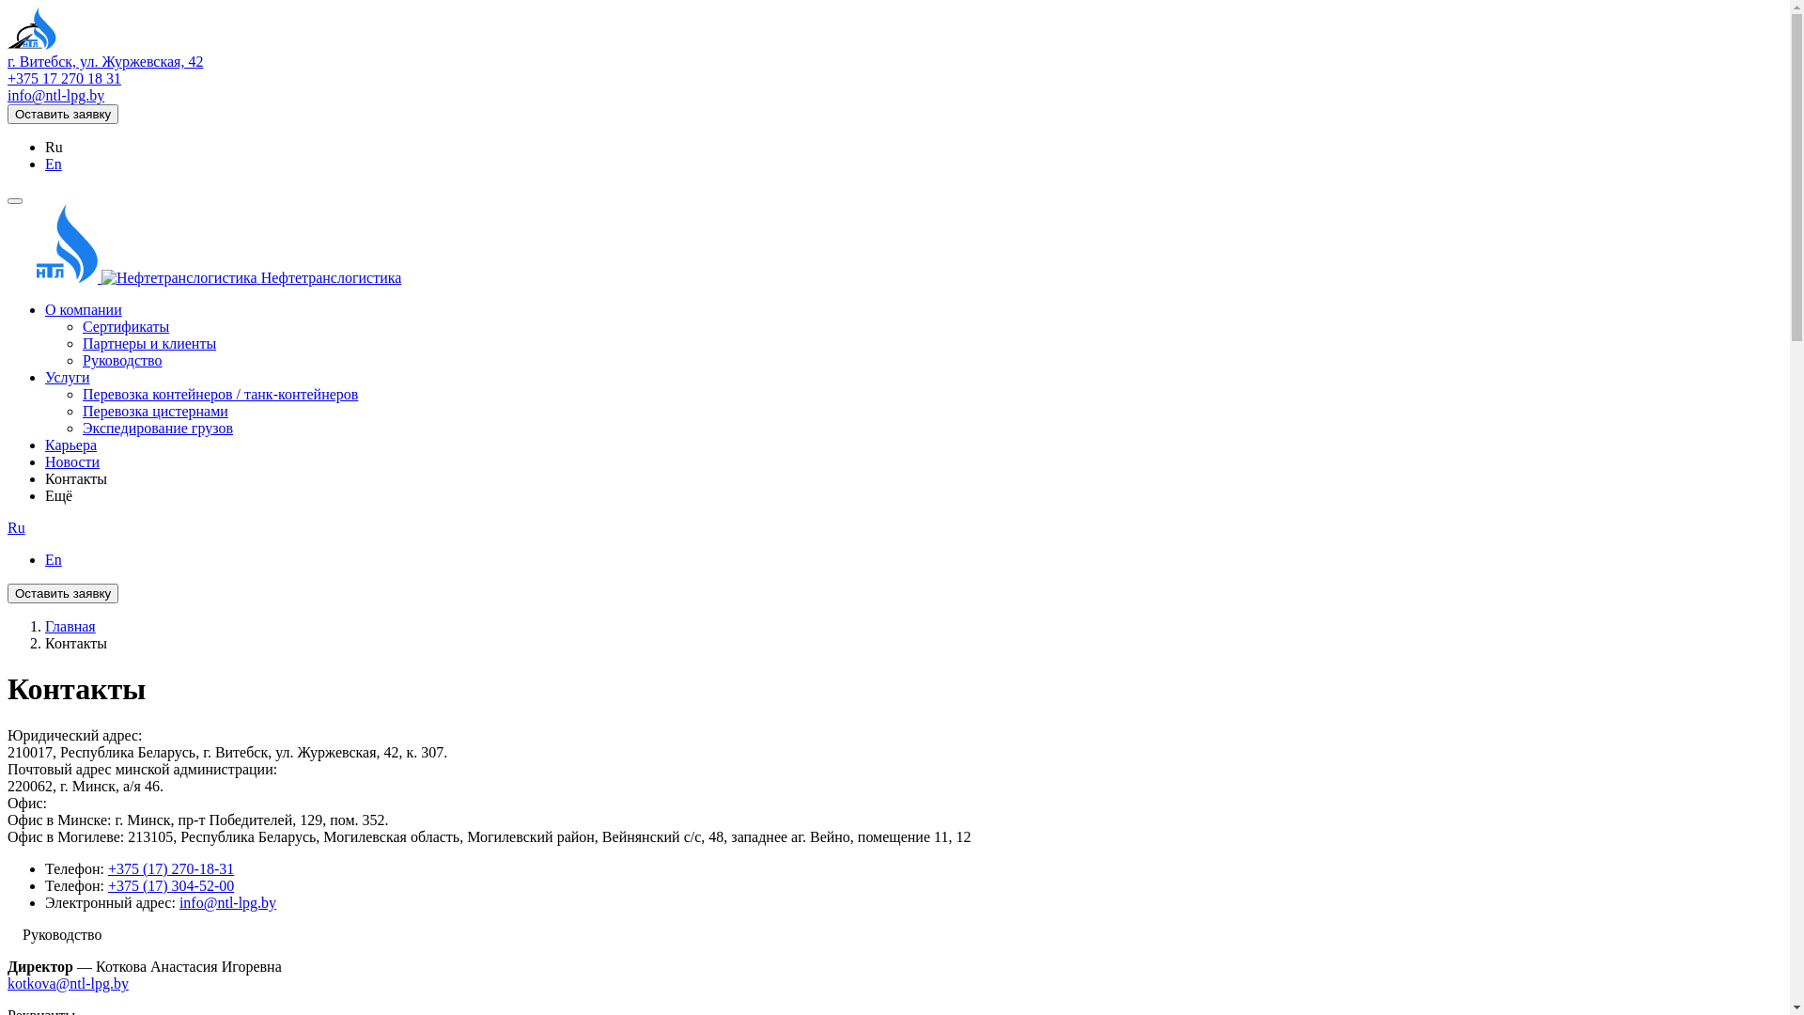  What do you see at coordinates (171, 885) in the screenshot?
I see `+375 (17) 304-52-00` at bounding box center [171, 885].